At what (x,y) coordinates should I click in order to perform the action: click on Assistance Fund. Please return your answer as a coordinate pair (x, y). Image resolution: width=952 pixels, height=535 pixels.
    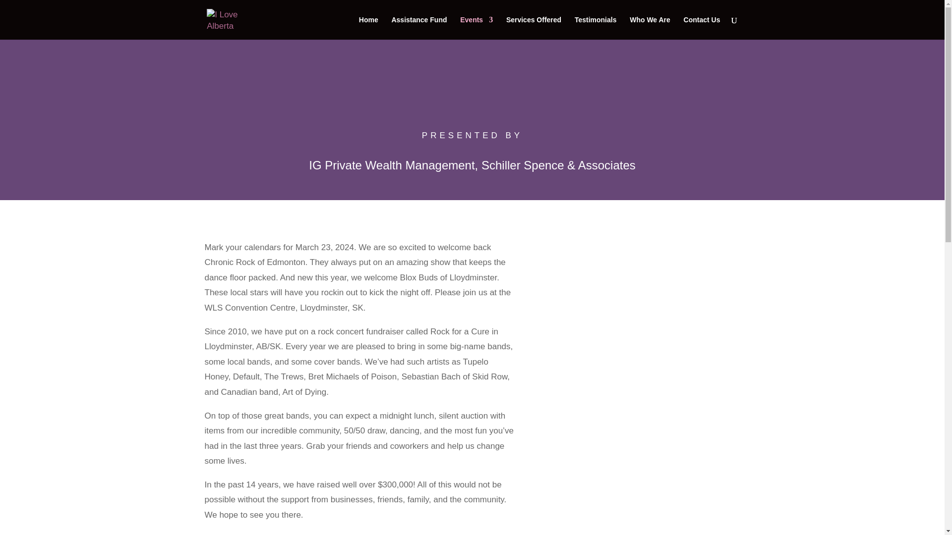
    Looking at the image, I should click on (418, 28).